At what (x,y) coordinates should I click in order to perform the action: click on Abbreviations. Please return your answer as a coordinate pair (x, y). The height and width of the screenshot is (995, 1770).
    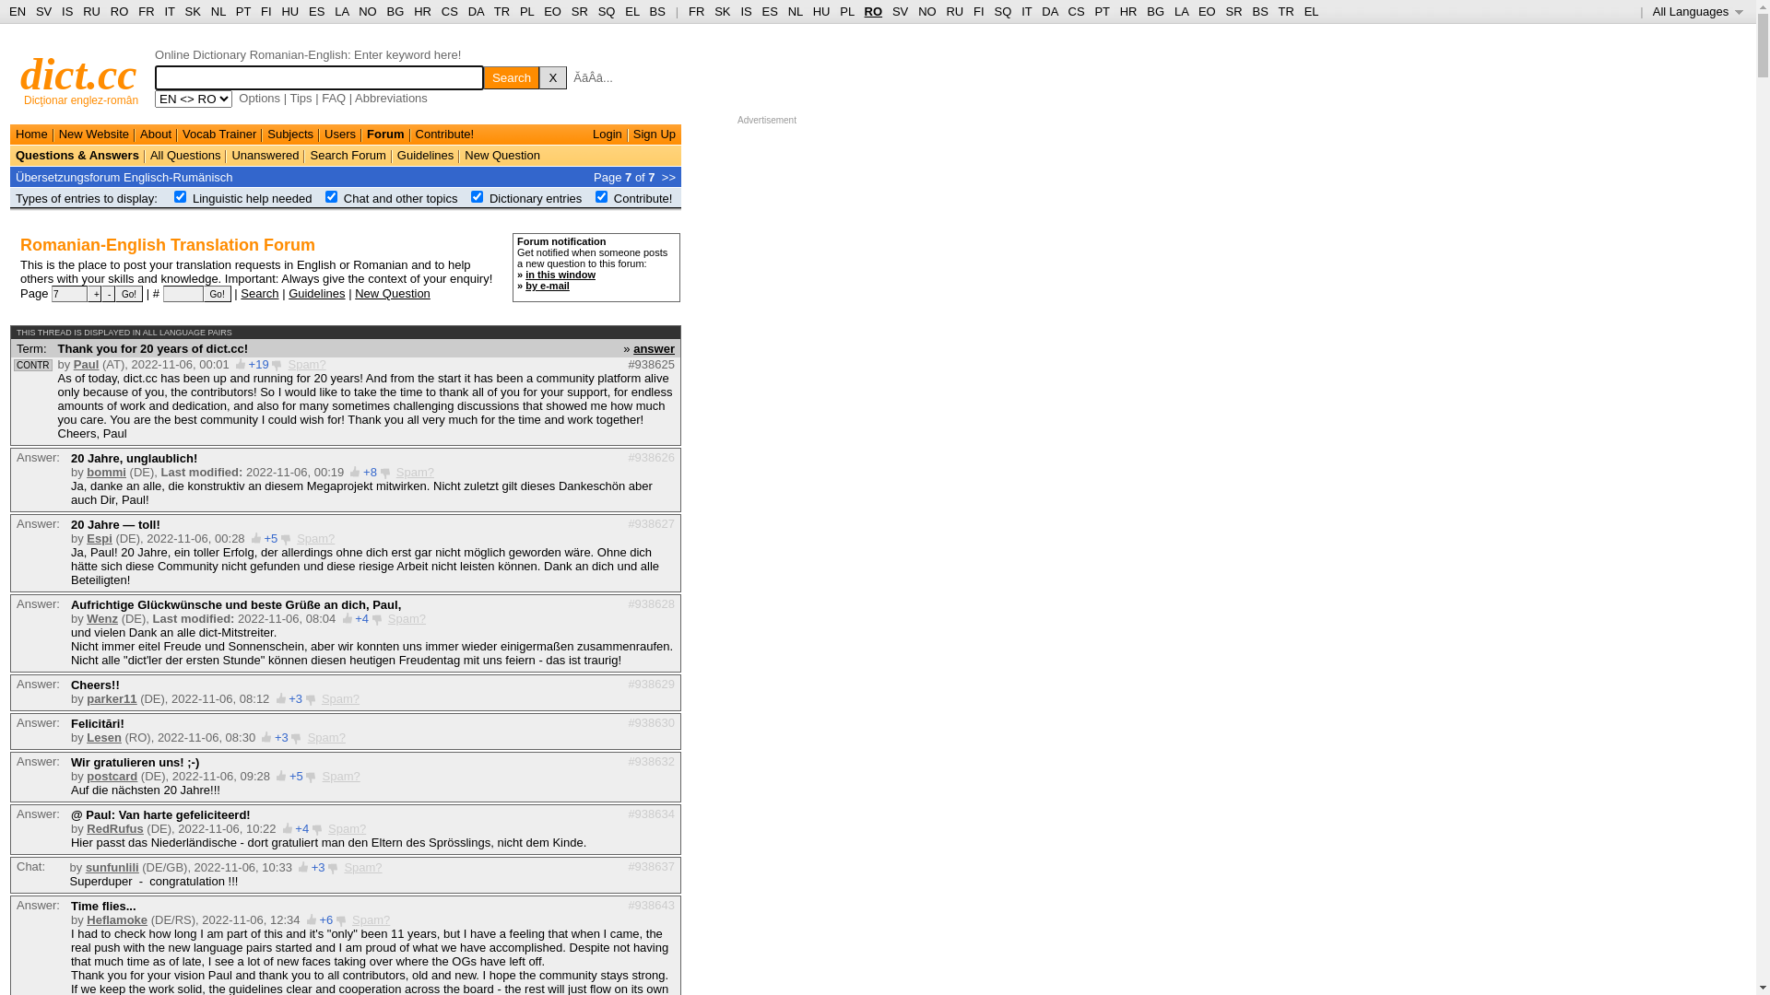
    Looking at the image, I should click on (391, 98).